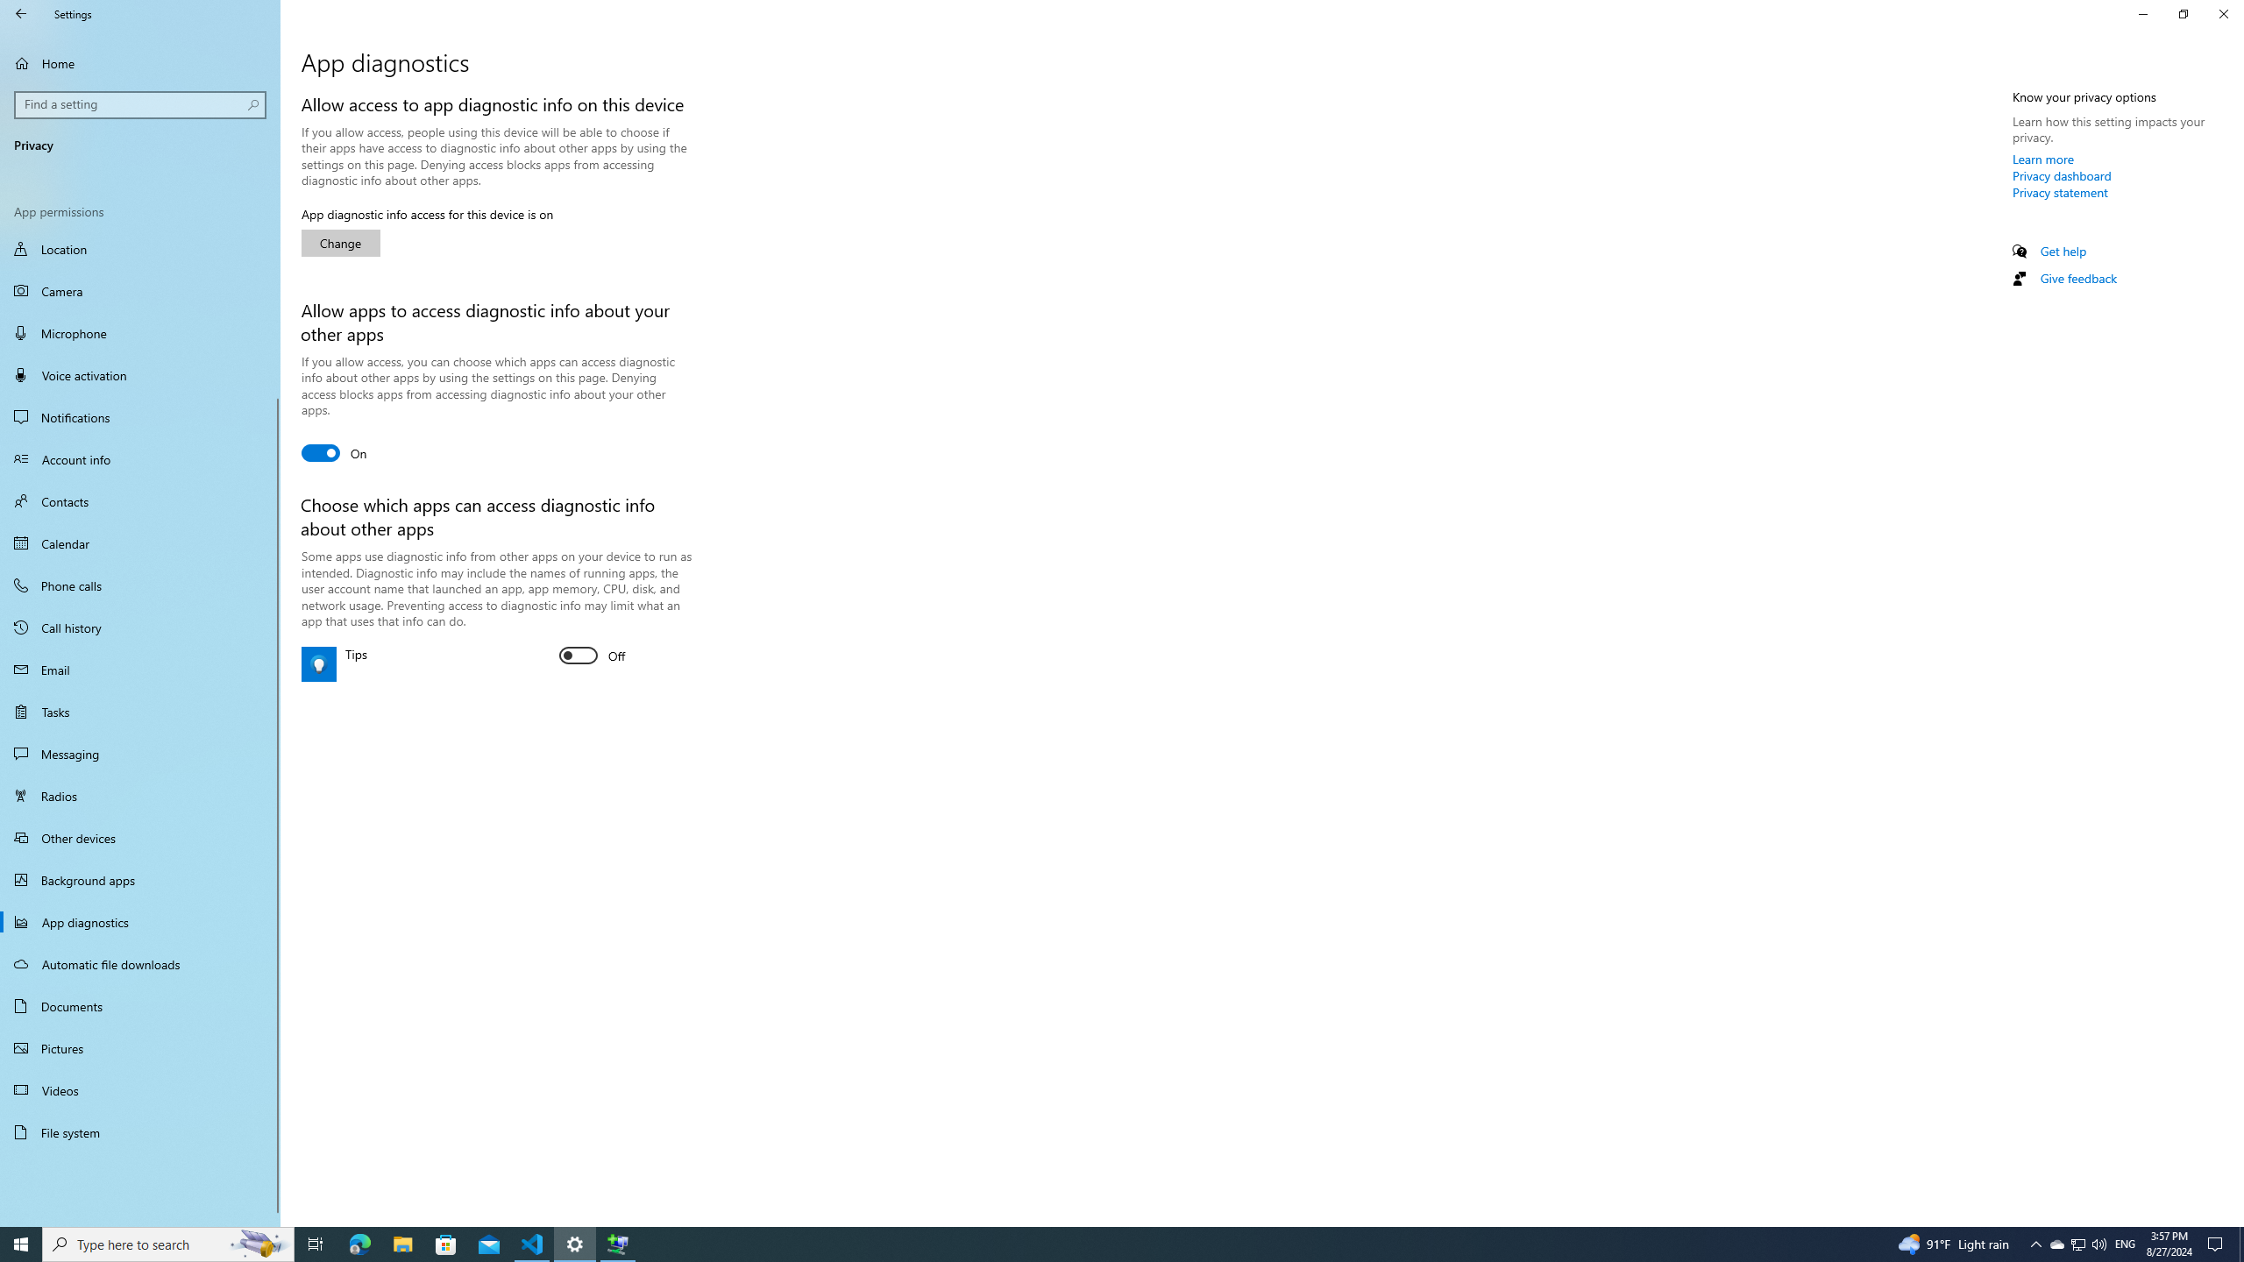 The width and height of the screenshot is (2244, 1262). I want to click on Background apps, so click(140, 880).